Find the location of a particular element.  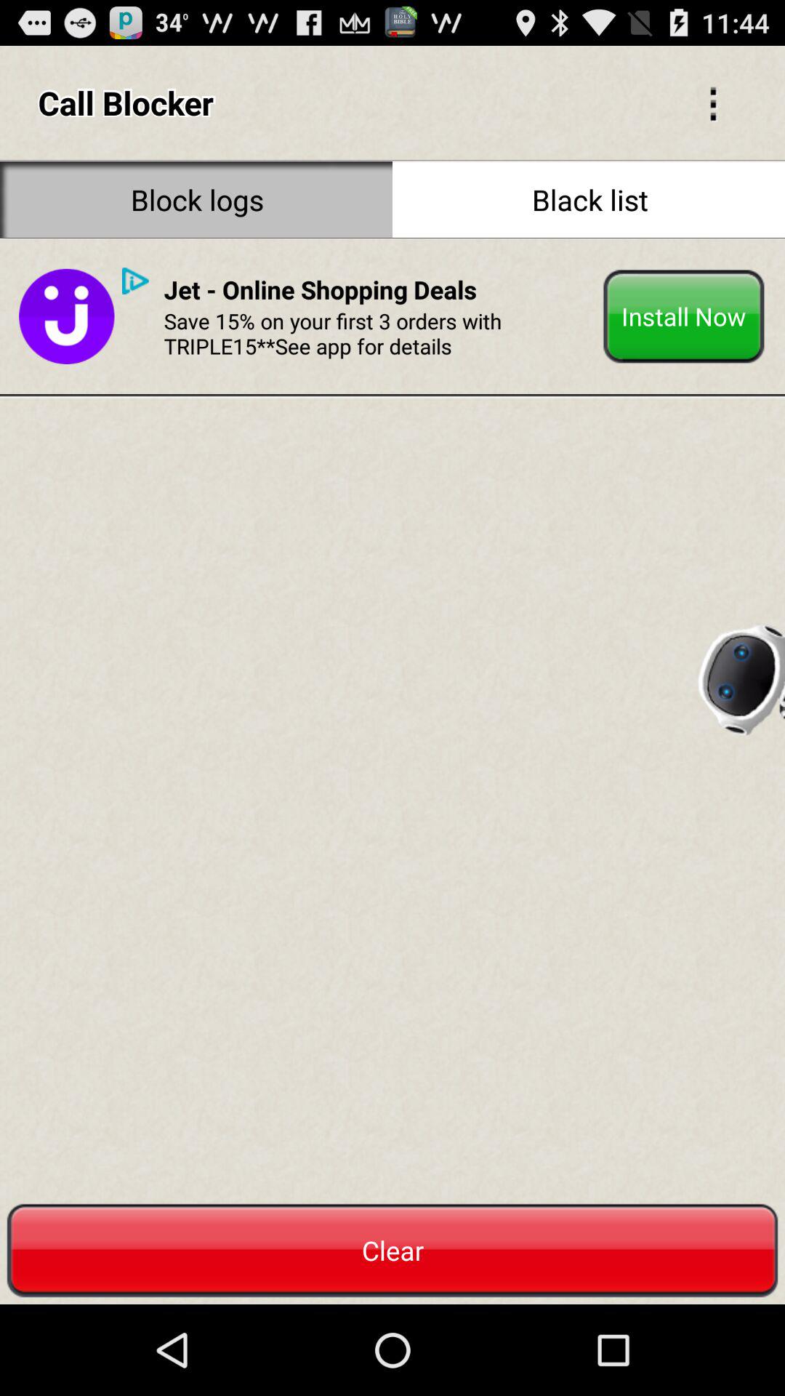

launch the button next to black list is located at coordinates (196, 199).